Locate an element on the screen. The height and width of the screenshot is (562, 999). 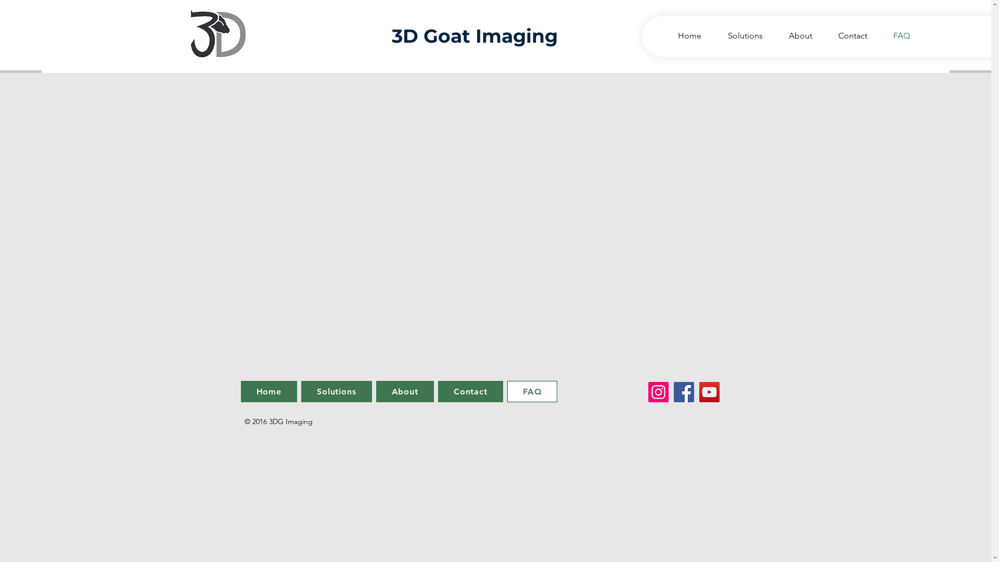
FAQ is located at coordinates (533, 391).